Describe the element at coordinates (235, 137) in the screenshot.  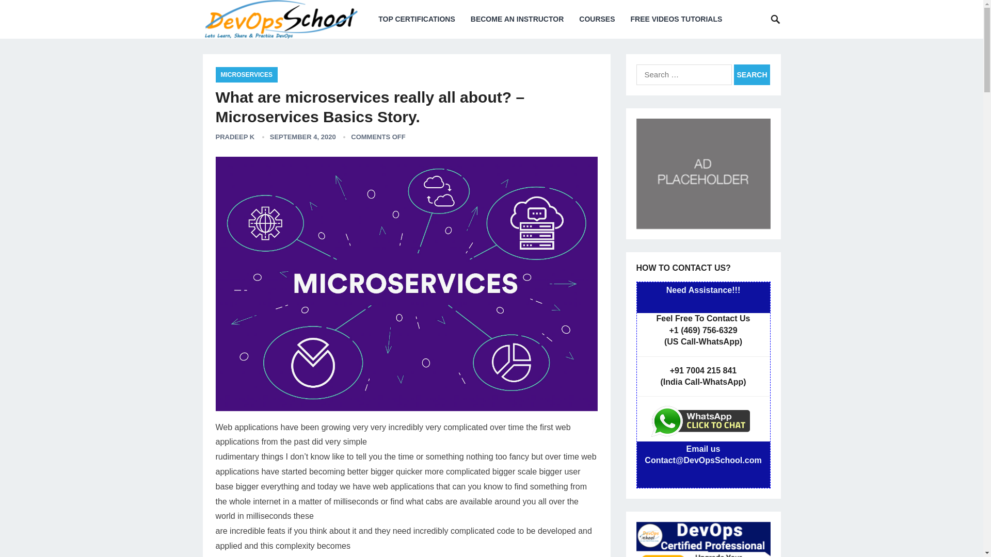
I see `Posts by Pradeep K` at that location.